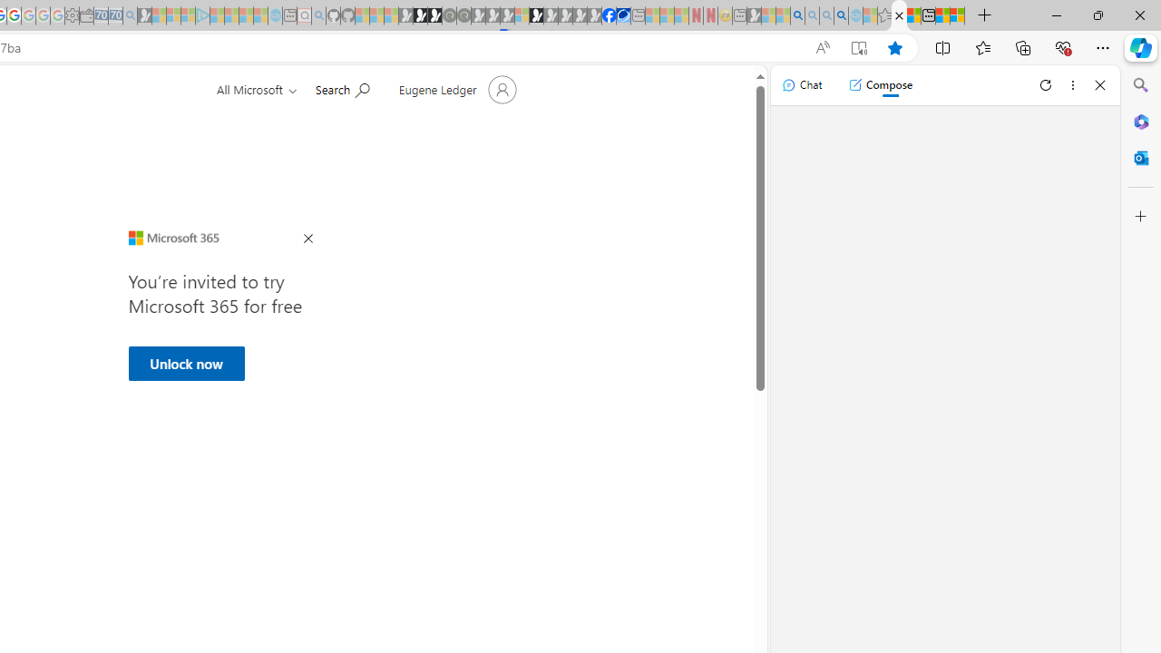 Image resolution: width=1161 pixels, height=653 pixels. What do you see at coordinates (913, 16) in the screenshot?
I see `Aberdeen, Hong Kong SAR weather forecast | Microsoft Weather` at bounding box center [913, 16].